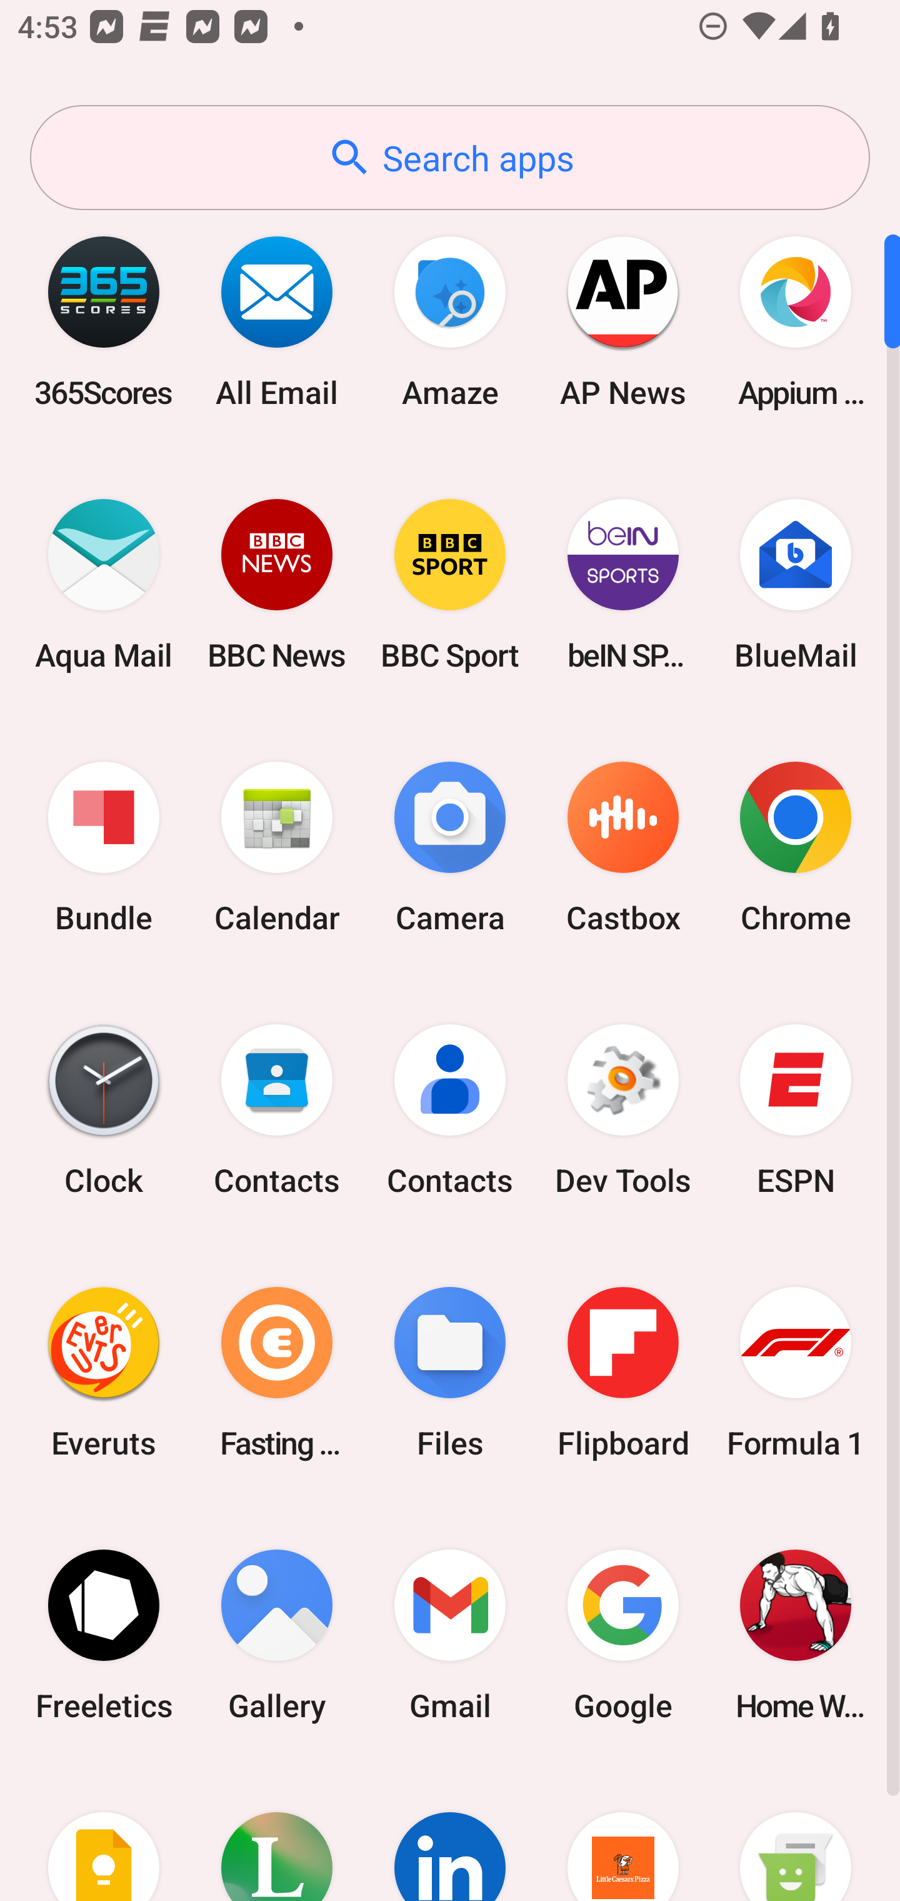 The image size is (900, 1901). What do you see at coordinates (277, 1372) in the screenshot?
I see `Fasting Coach` at bounding box center [277, 1372].